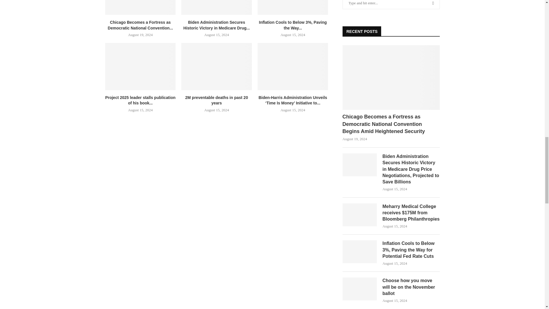  I want to click on 2M preventable deaths in past 20 years, so click(216, 66).